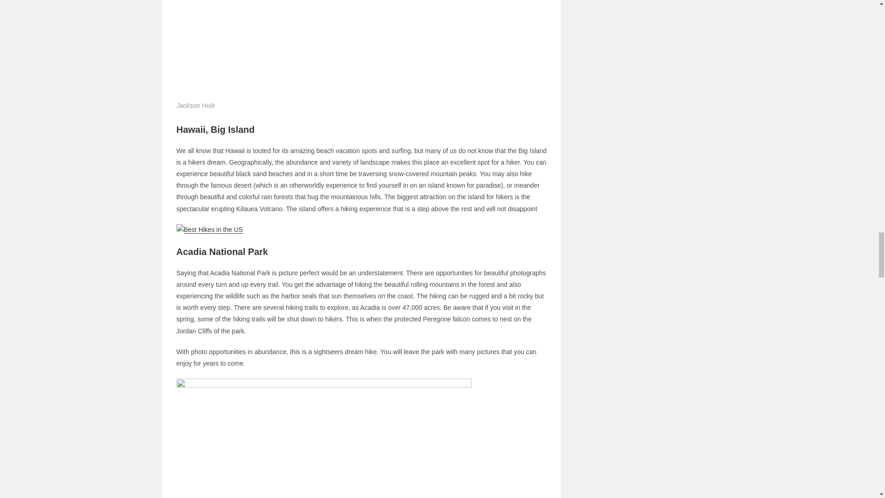 The height and width of the screenshot is (498, 885). What do you see at coordinates (209, 230) in the screenshot?
I see `Kilauea Iki Crater by Gabriel Millos, on Flickr` at bounding box center [209, 230].